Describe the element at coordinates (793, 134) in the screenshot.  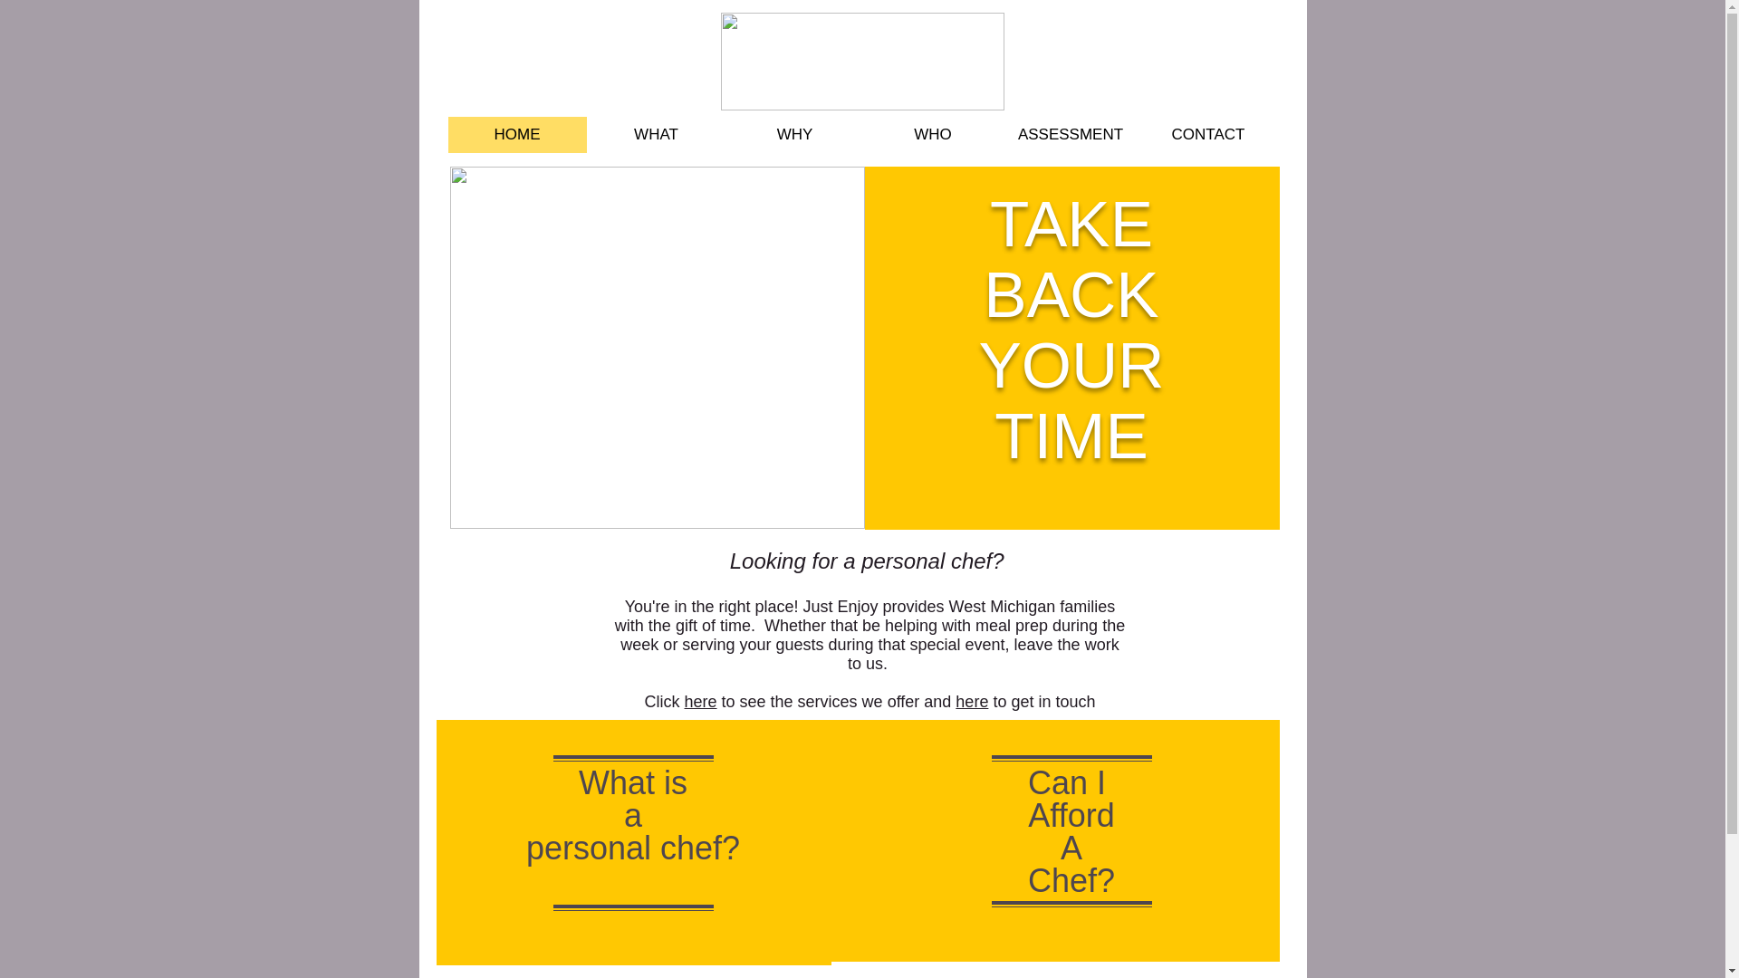
I see `WHY` at that location.